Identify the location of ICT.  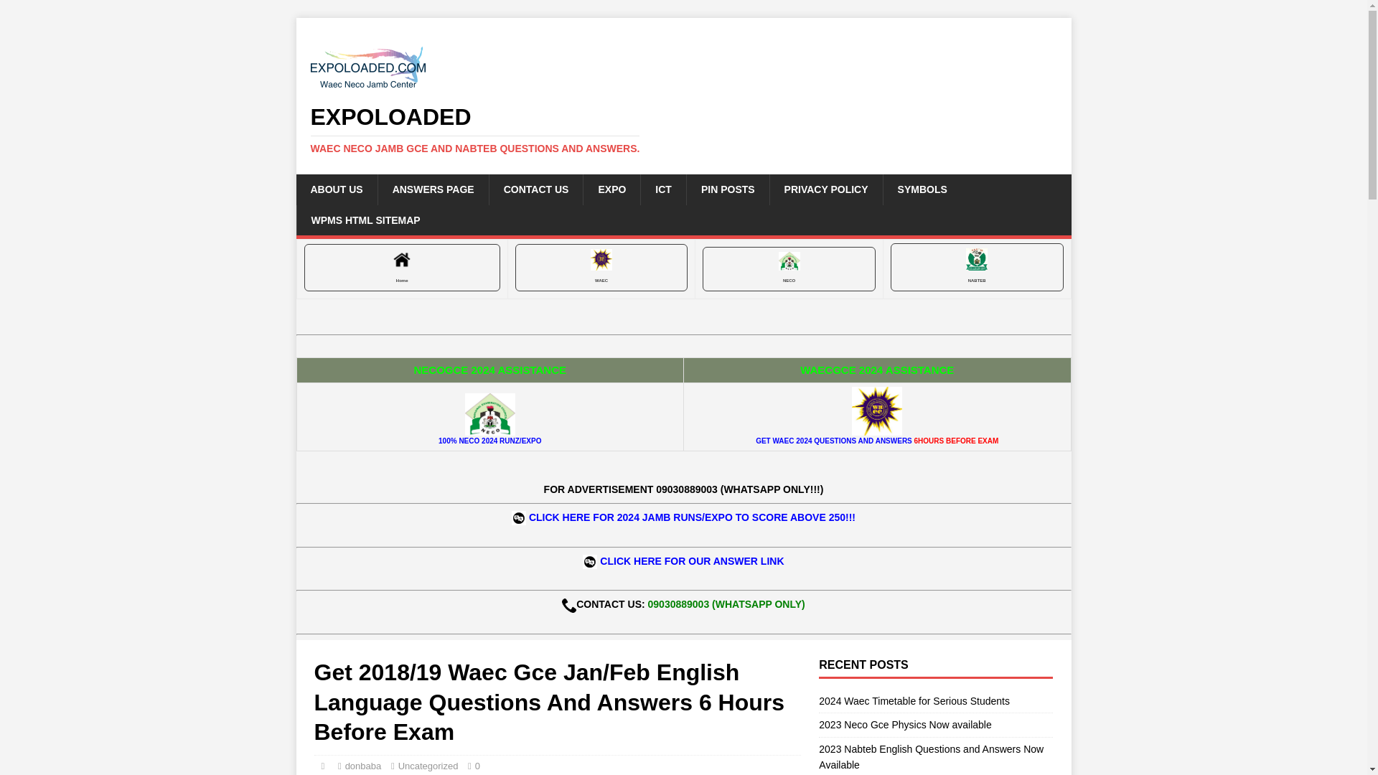
(663, 189).